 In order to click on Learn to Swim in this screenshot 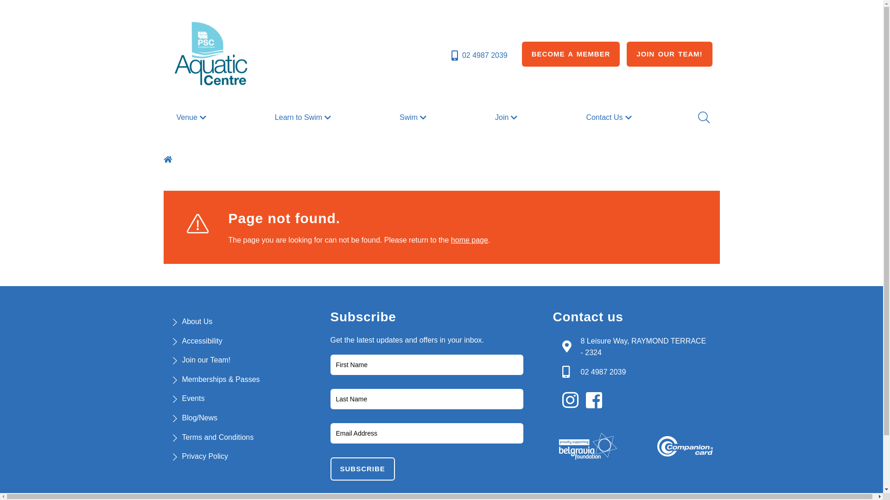, I will do `click(304, 118)`.